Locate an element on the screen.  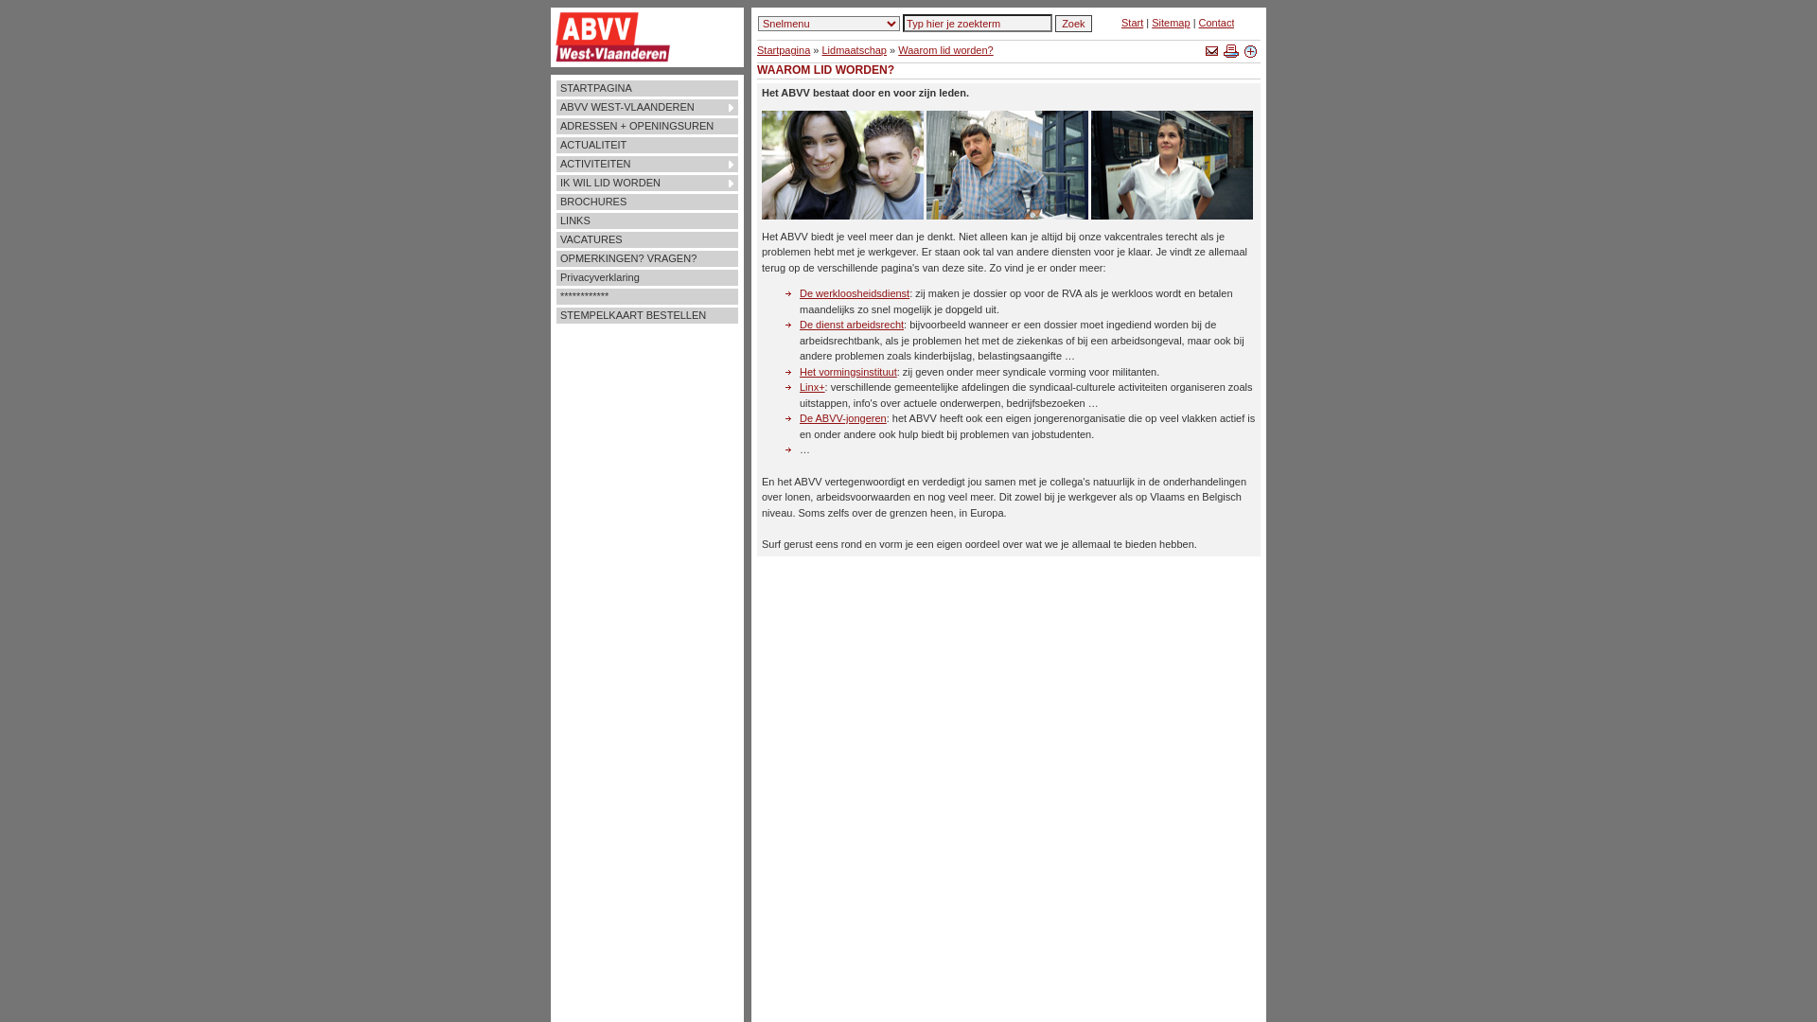
Linx+ is located at coordinates (812, 387).